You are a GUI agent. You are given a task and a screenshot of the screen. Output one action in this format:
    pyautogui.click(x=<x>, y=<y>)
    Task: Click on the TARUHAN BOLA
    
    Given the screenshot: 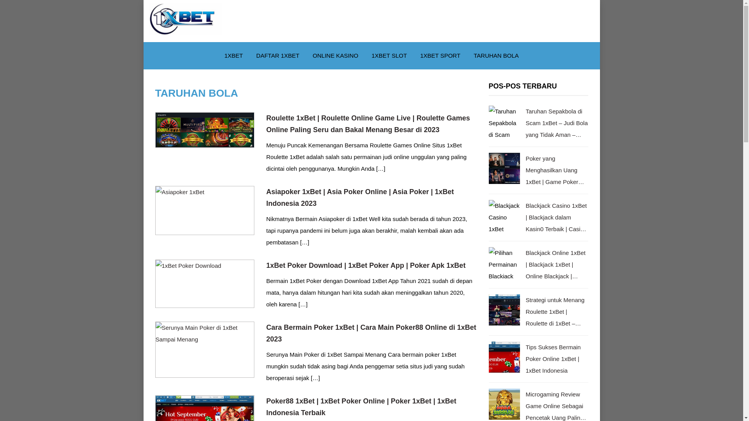 What is the action you would take?
    pyautogui.click(x=496, y=56)
    